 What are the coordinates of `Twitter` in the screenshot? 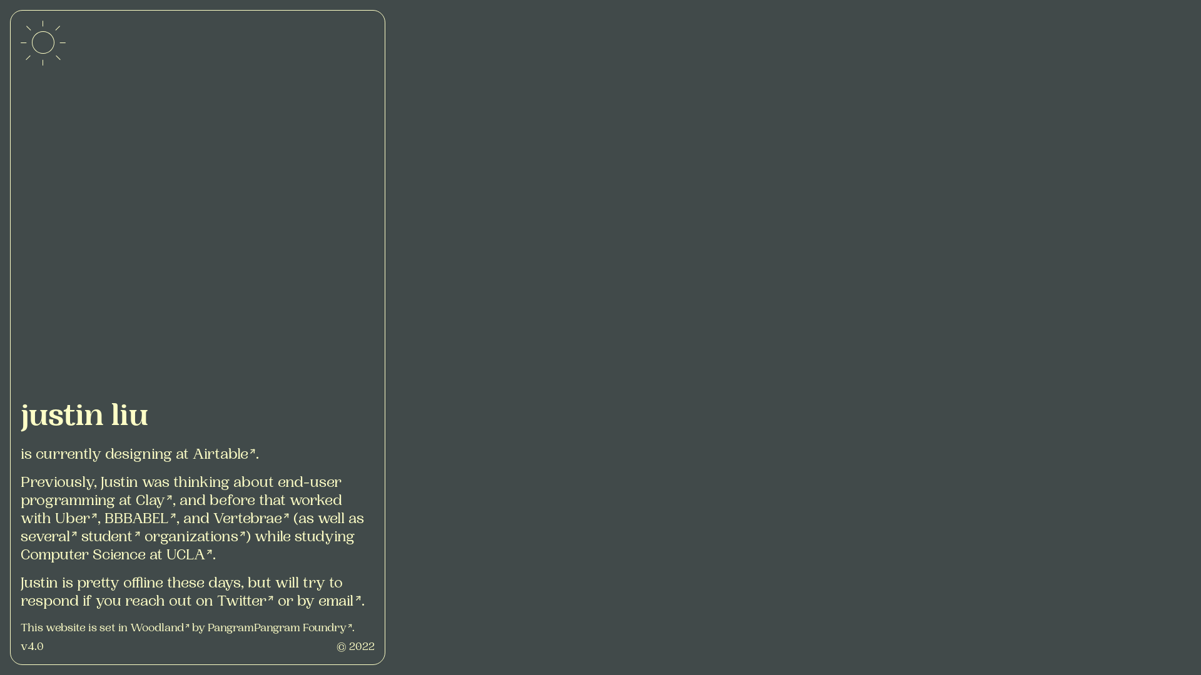 It's located at (245, 602).